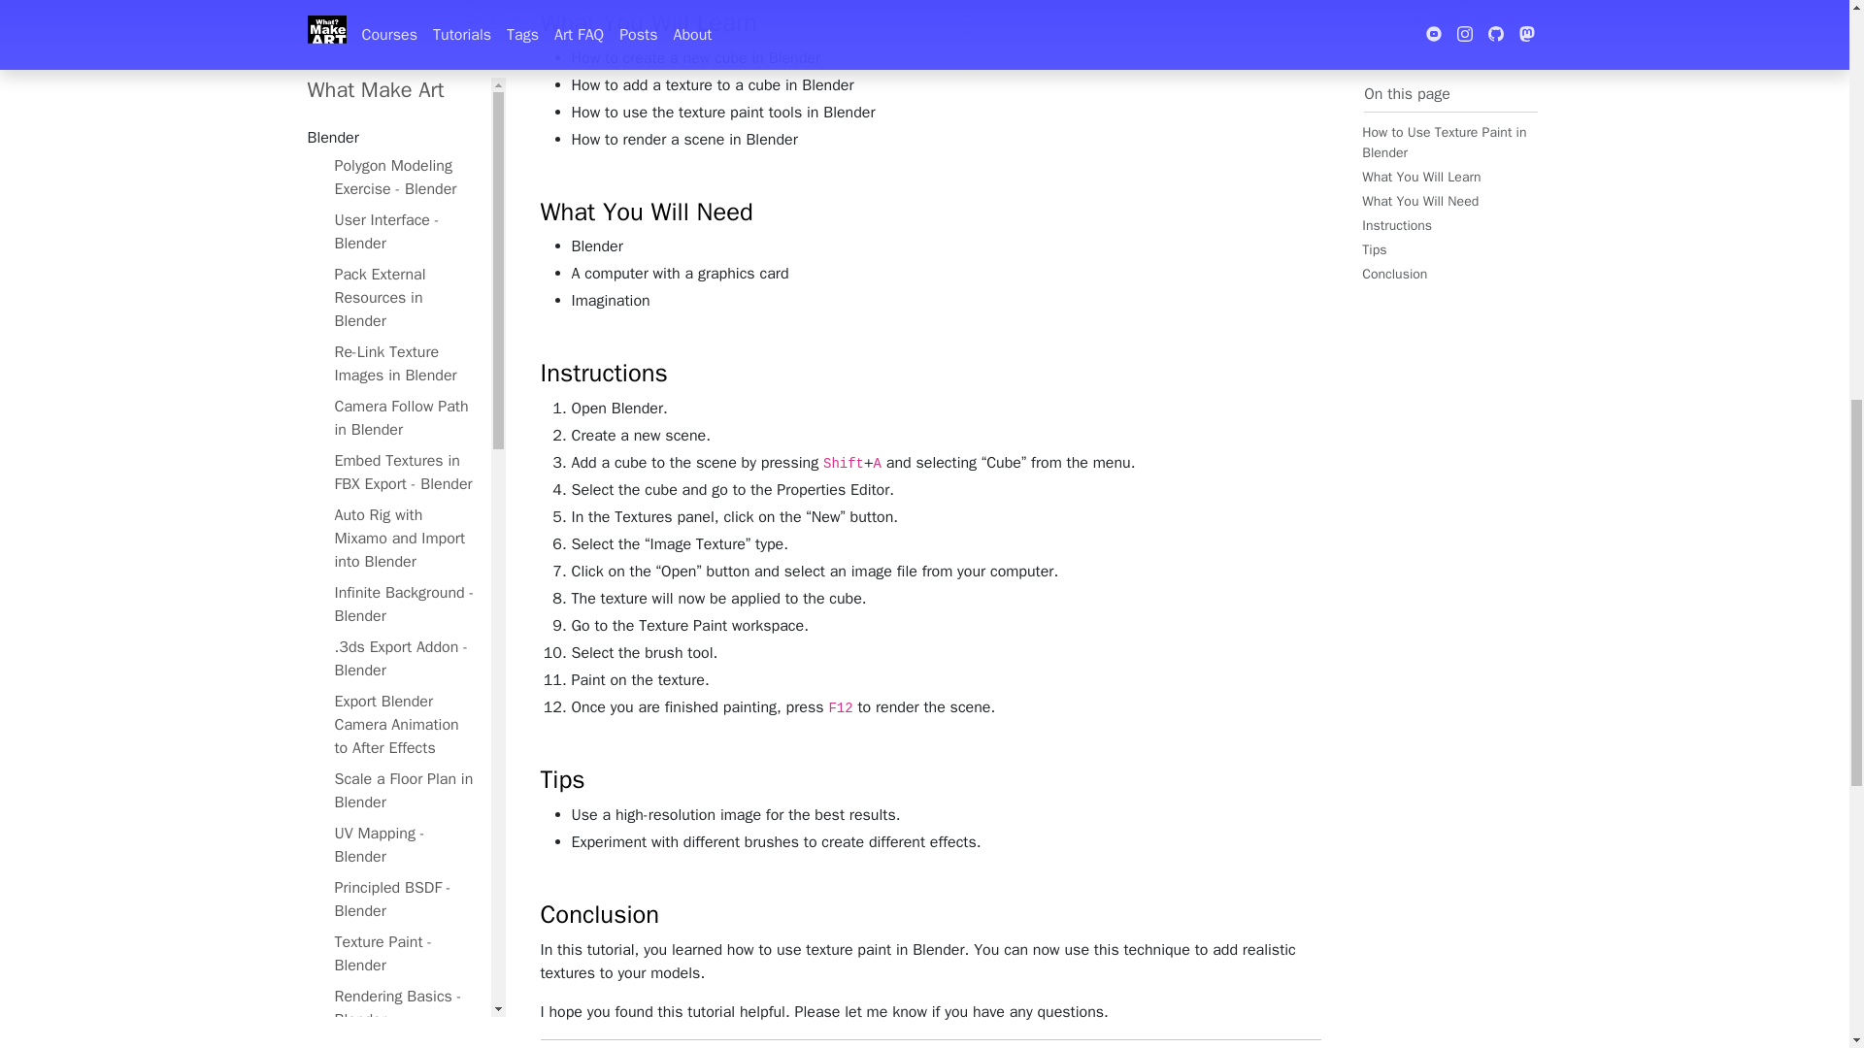  Describe the element at coordinates (404, 30) in the screenshot. I see `Add Materials - Blender` at that location.